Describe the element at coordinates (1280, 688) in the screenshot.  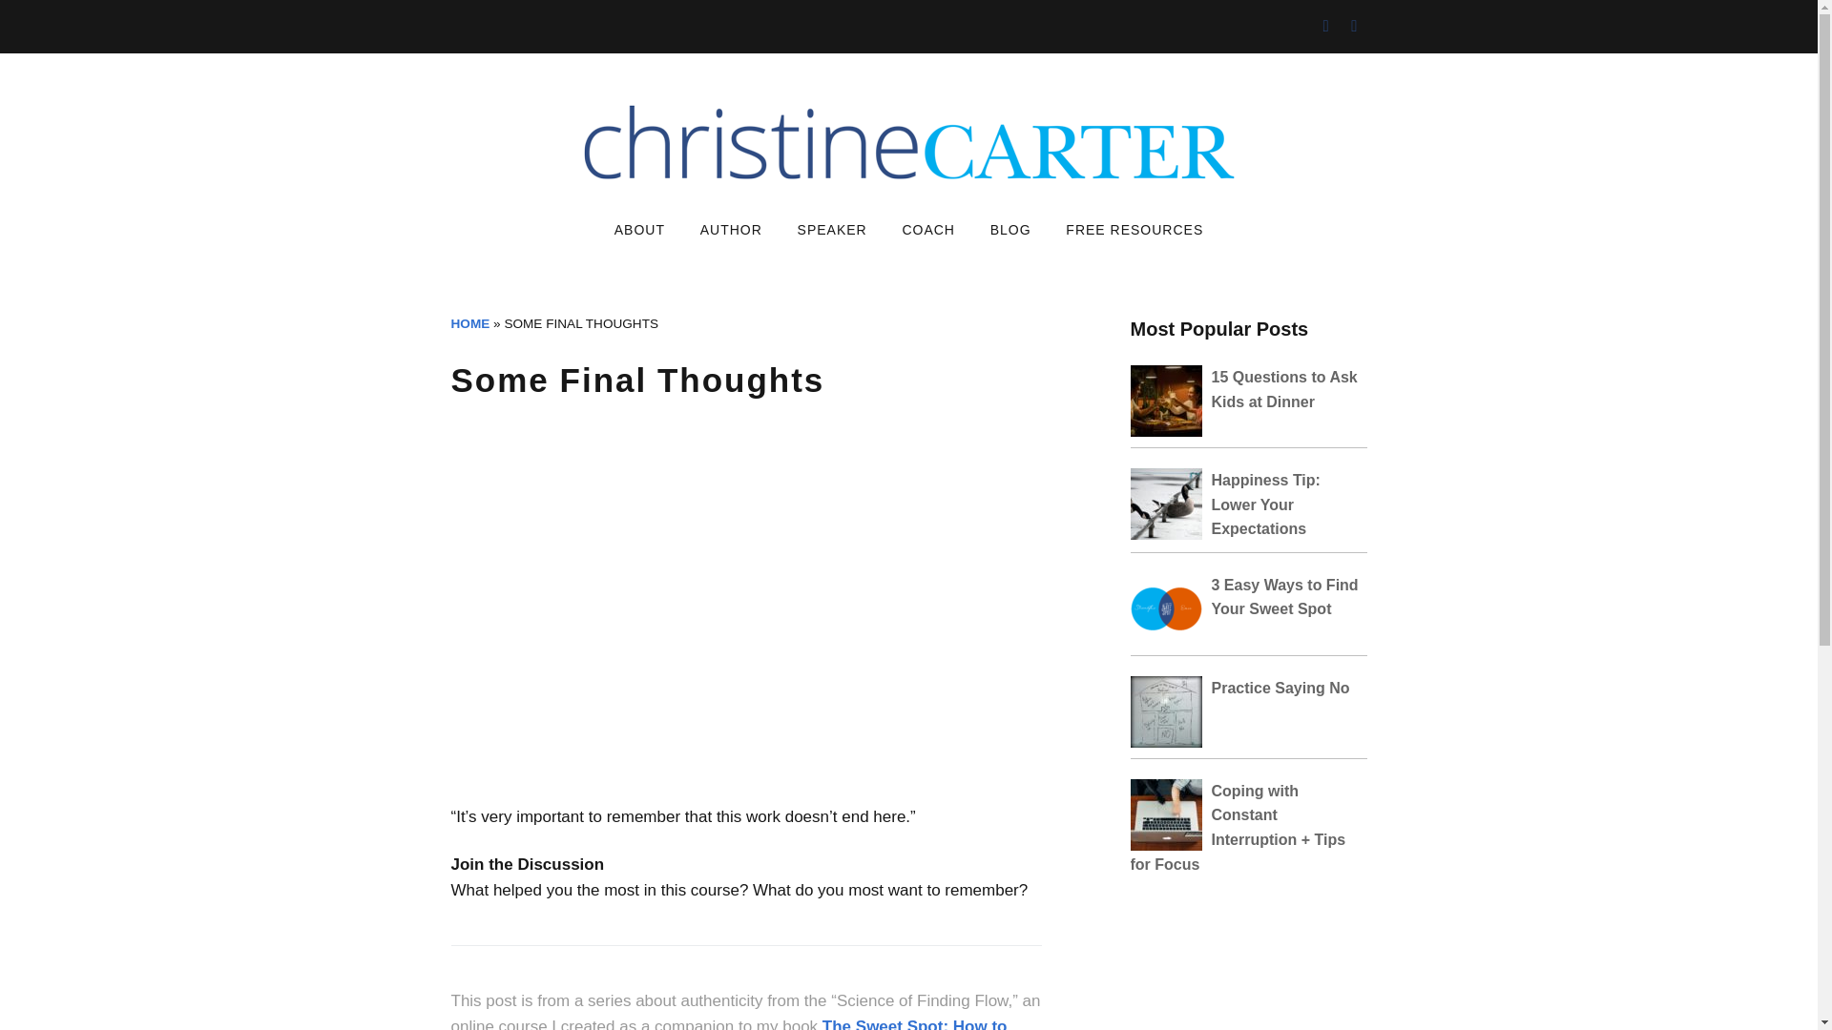
I see `Practice Saying No` at that location.